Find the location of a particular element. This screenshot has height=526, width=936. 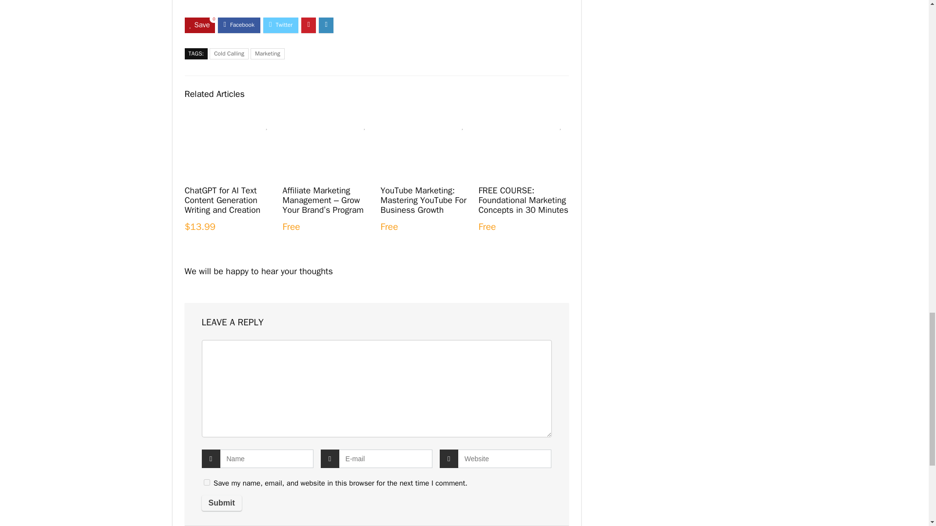

Submit is located at coordinates (221, 503).